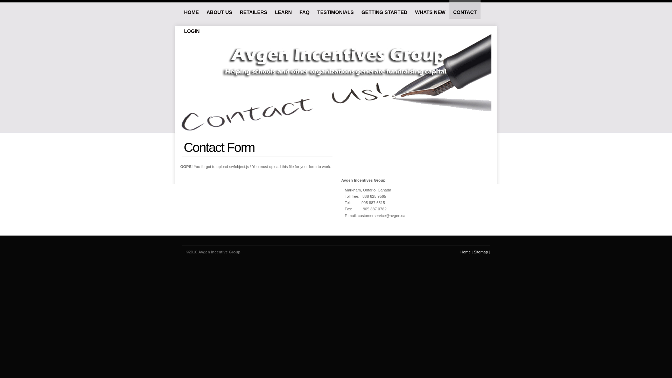 This screenshot has width=672, height=378. What do you see at coordinates (481, 252) in the screenshot?
I see `Sitemap` at bounding box center [481, 252].